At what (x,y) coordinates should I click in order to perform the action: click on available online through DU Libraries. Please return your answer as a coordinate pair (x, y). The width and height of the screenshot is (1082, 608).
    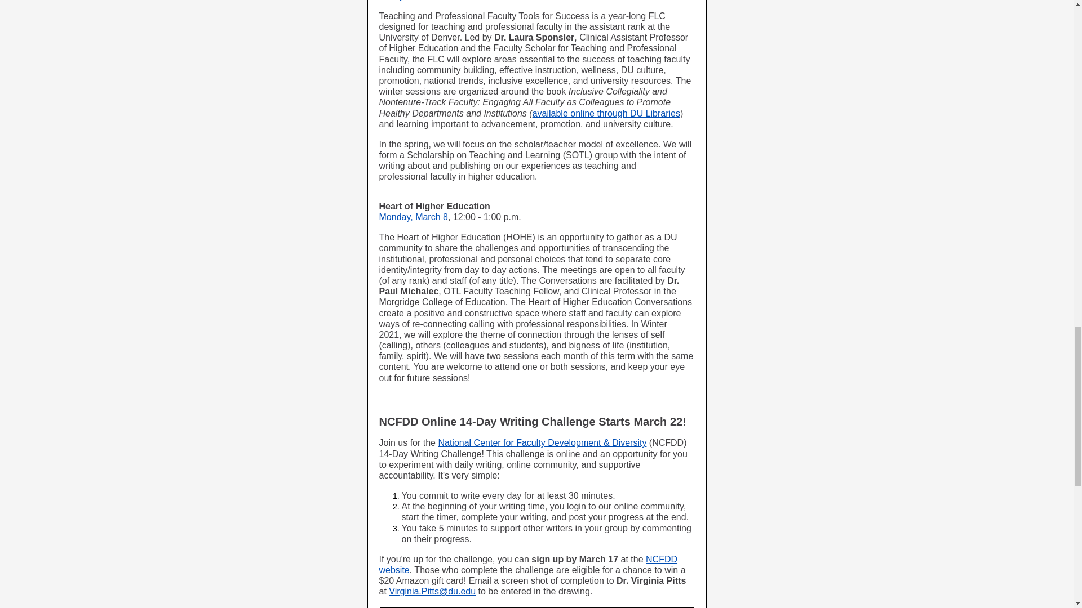
    Looking at the image, I should click on (606, 113).